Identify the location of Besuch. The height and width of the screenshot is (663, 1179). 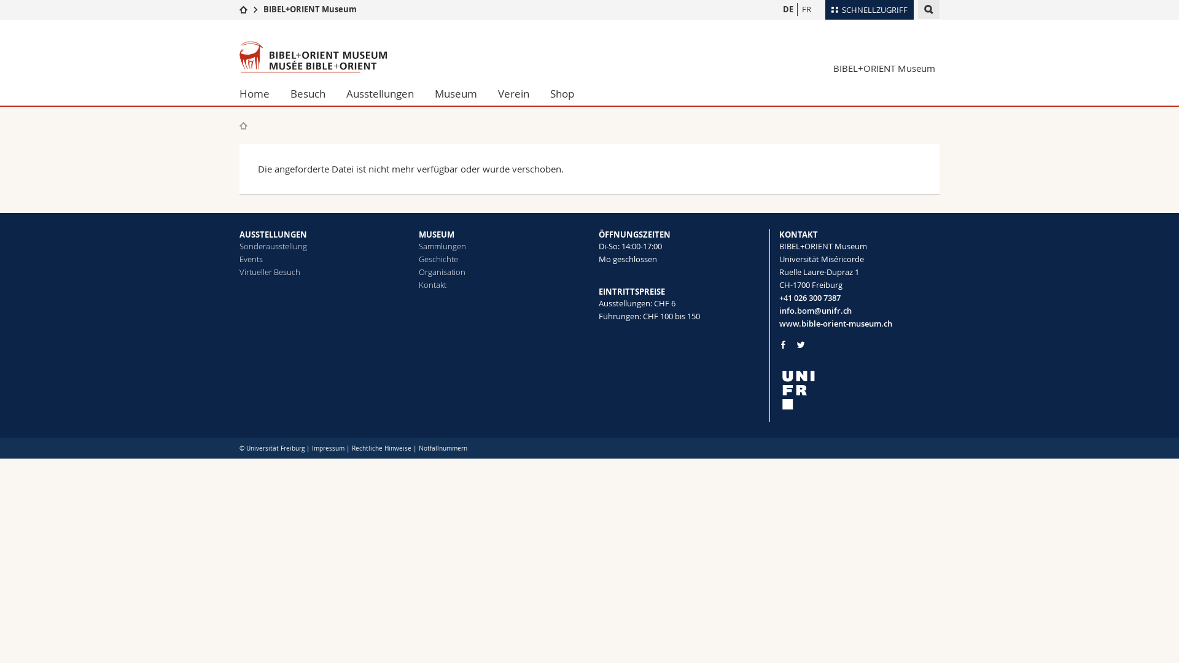
(308, 94).